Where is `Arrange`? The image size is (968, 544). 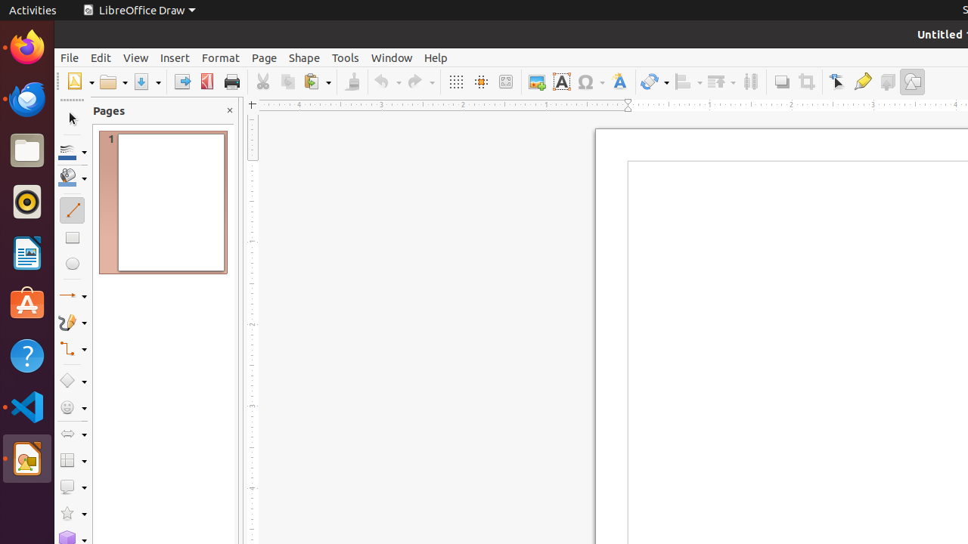
Arrange is located at coordinates (721, 82).